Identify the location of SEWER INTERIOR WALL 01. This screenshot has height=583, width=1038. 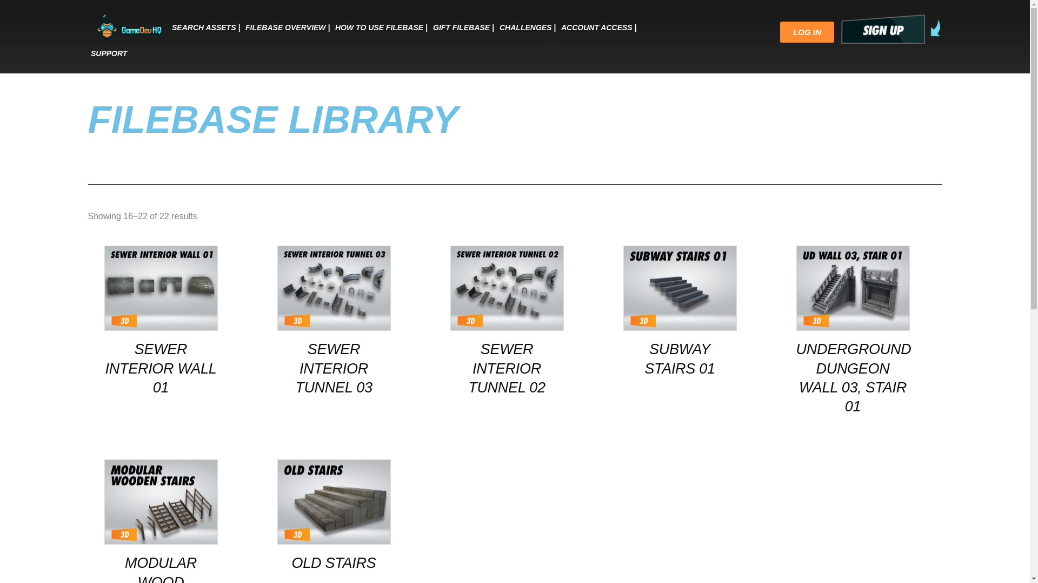
(160, 368).